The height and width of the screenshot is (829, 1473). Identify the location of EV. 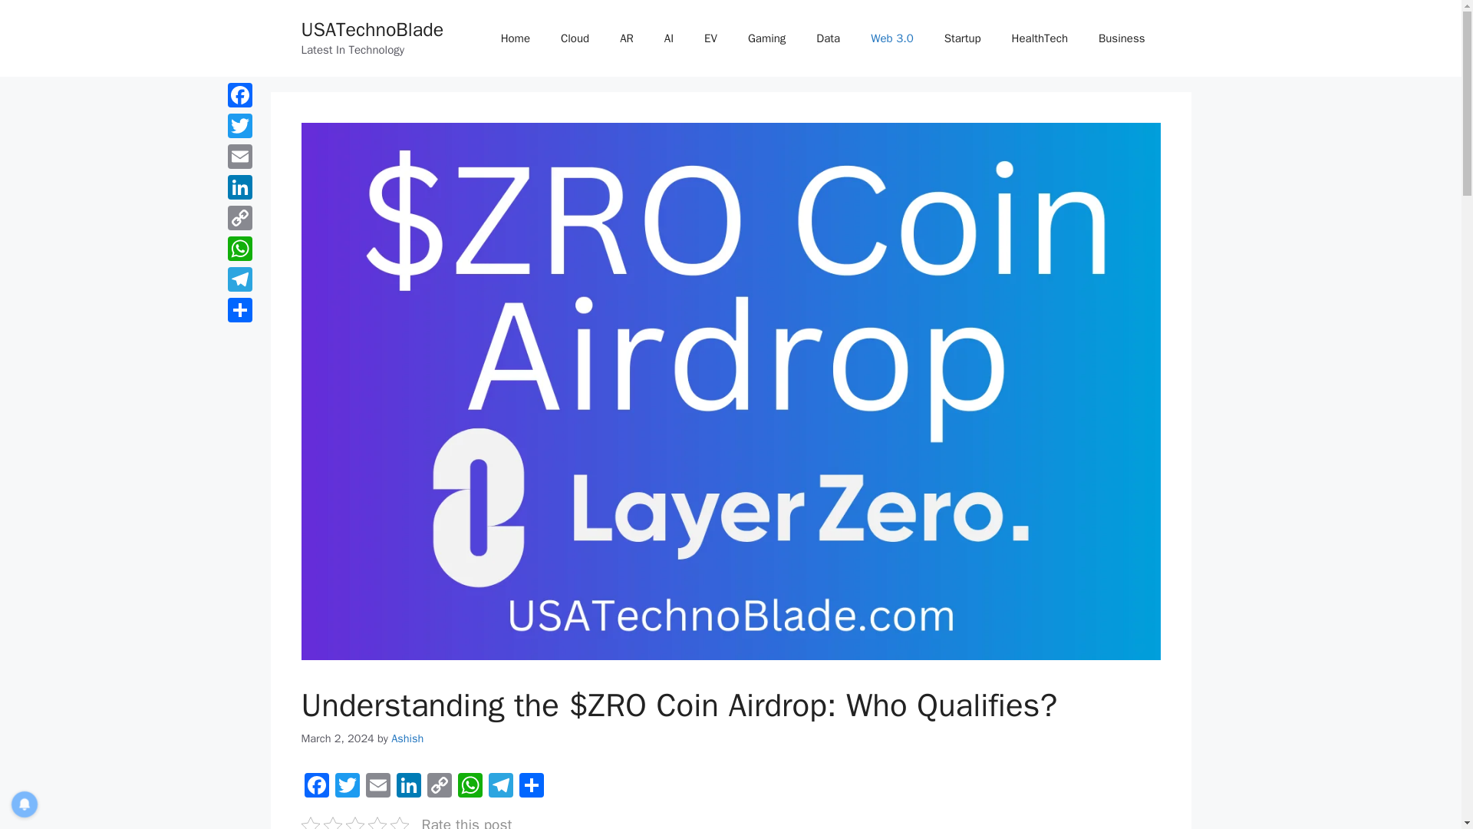
(710, 38).